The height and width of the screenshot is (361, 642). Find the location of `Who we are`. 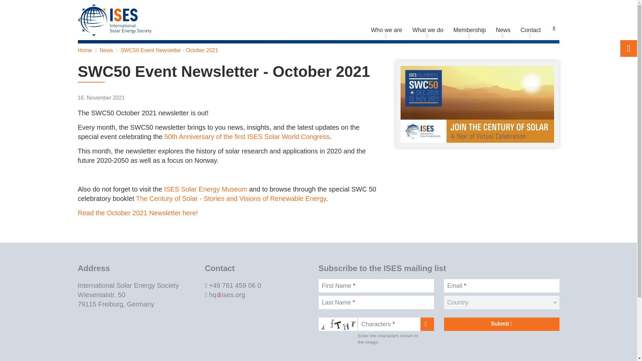

Who we are is located at coordinates (387, 30).